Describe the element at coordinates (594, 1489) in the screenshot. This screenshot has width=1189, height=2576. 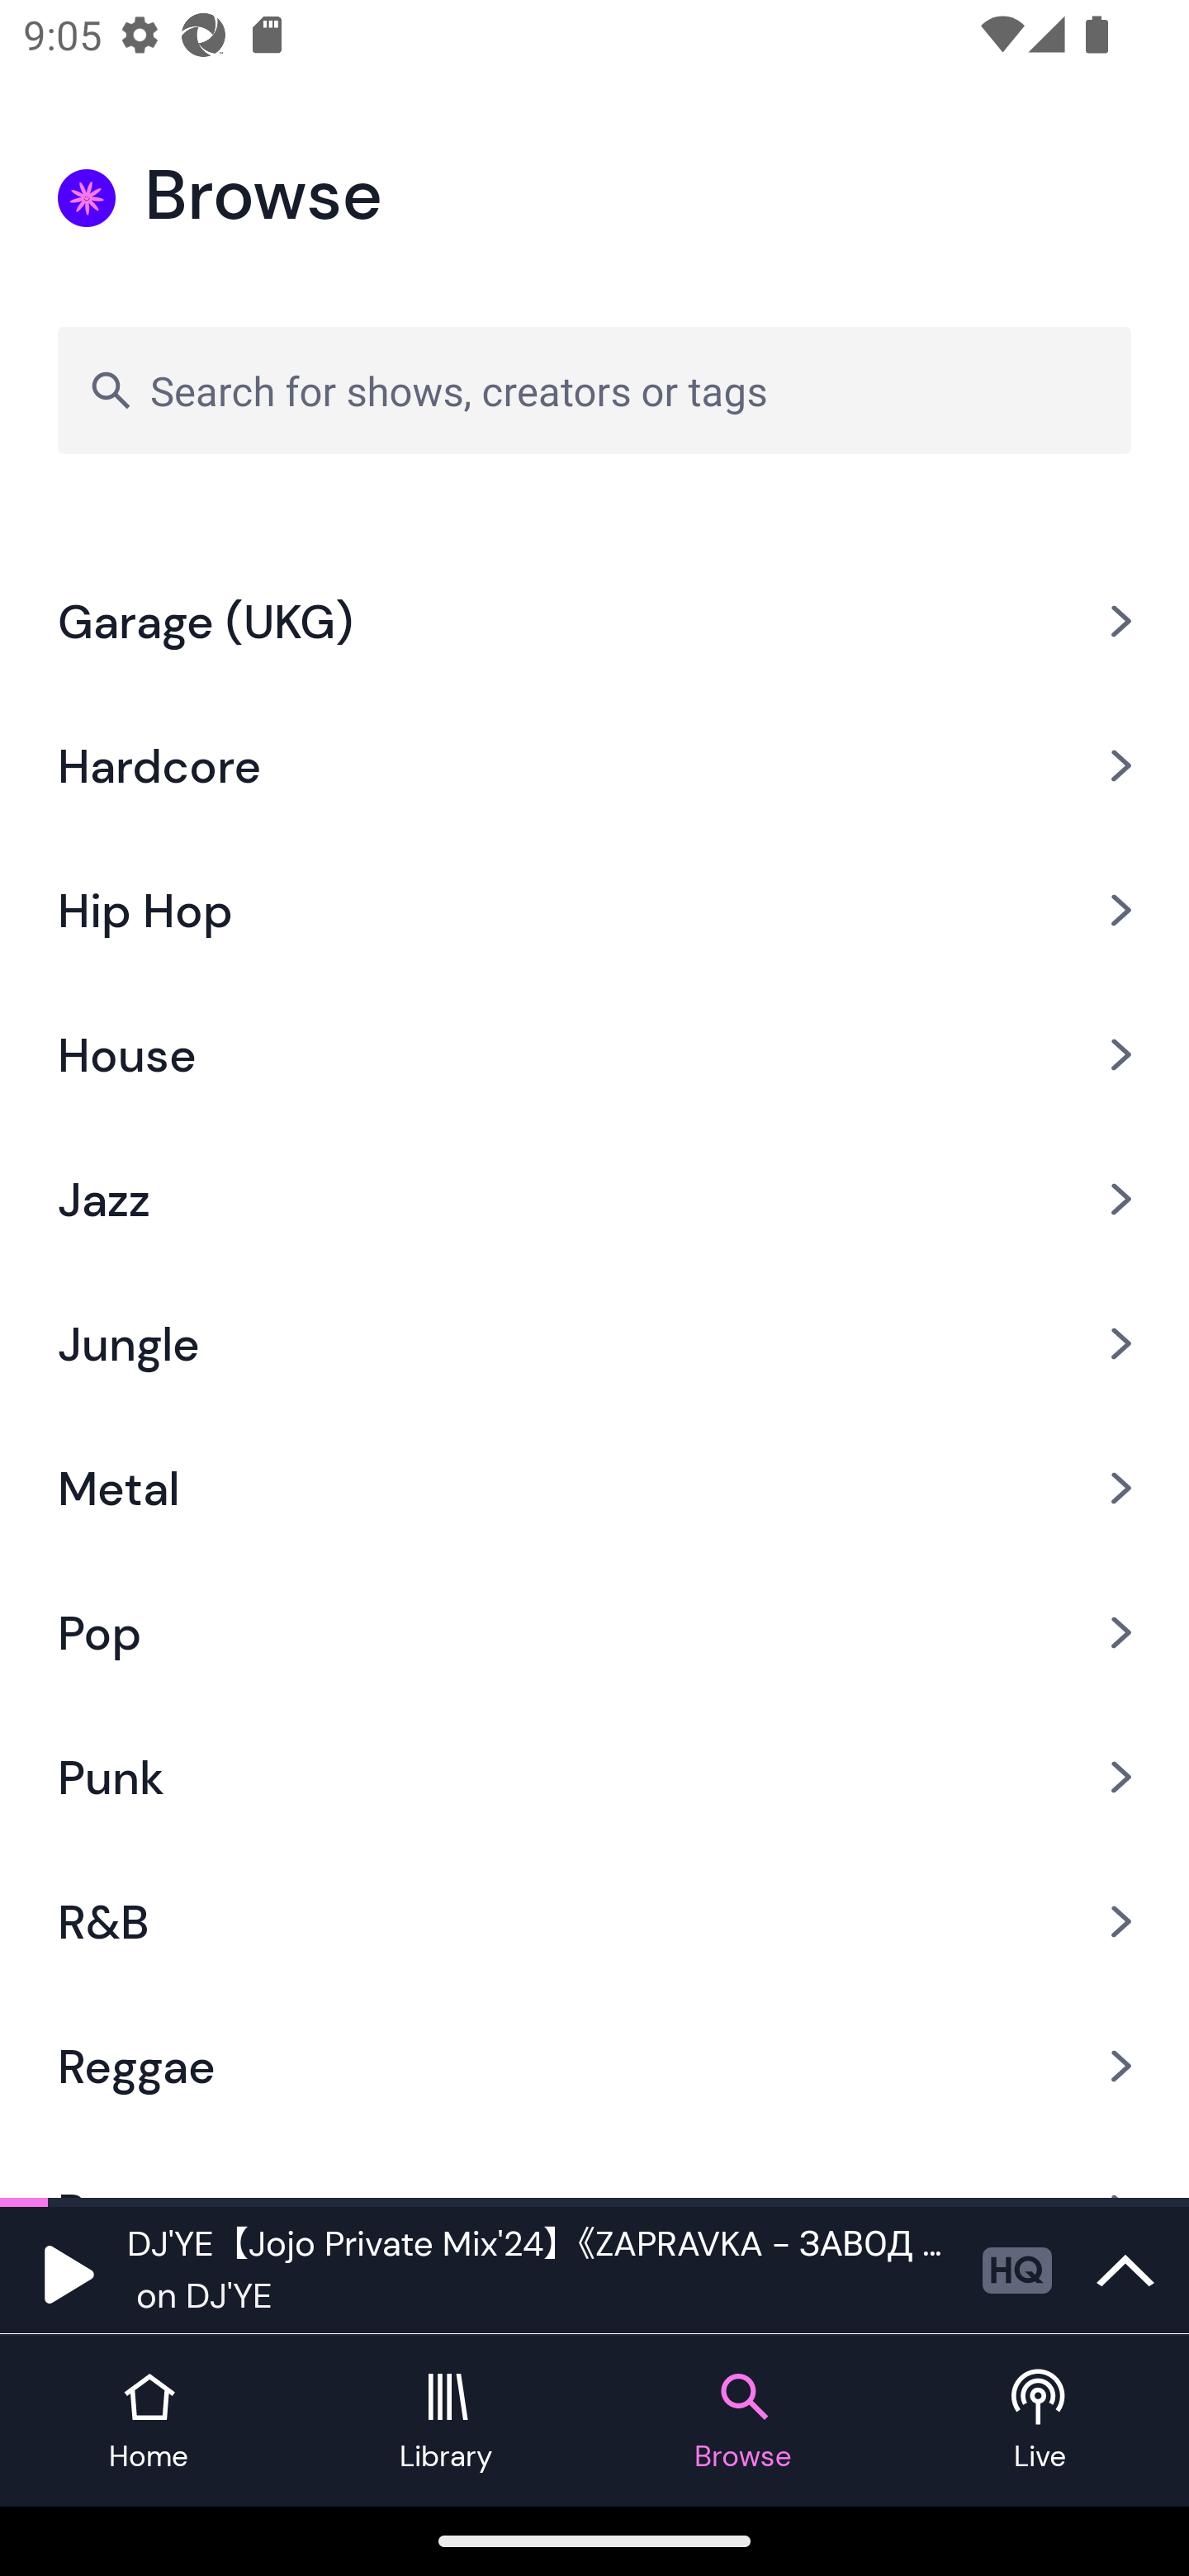
I see `Metal` at that location.